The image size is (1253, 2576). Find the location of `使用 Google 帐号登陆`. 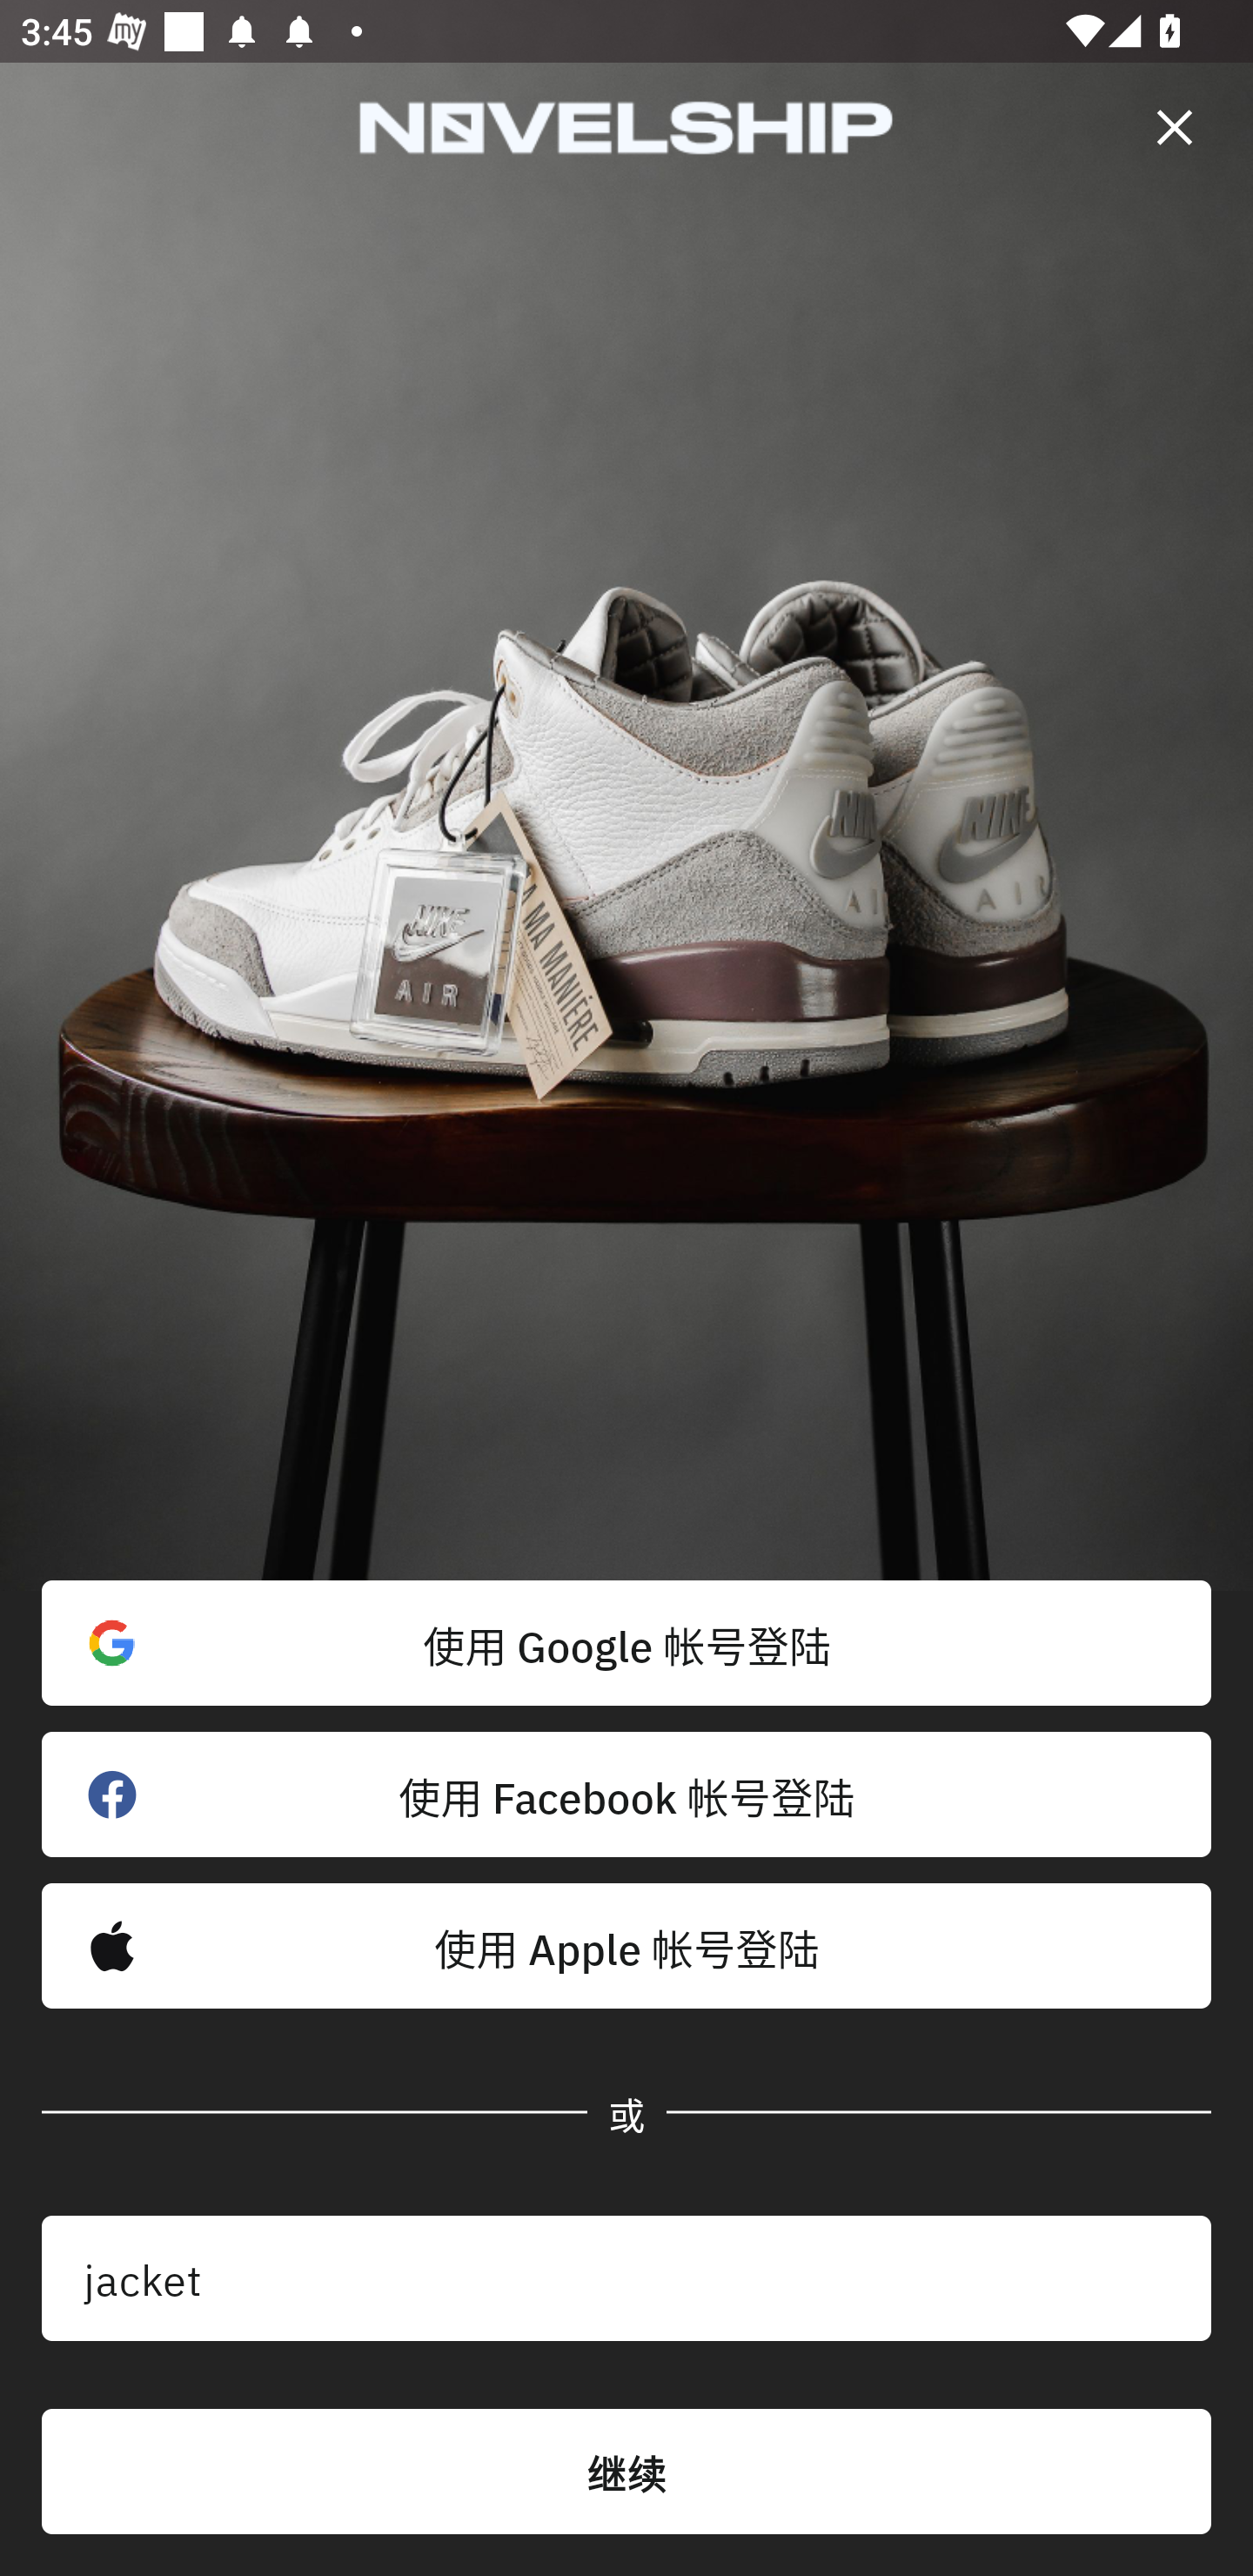

使用 Google 帐号登陆 is located at coordinates (626, 1643).